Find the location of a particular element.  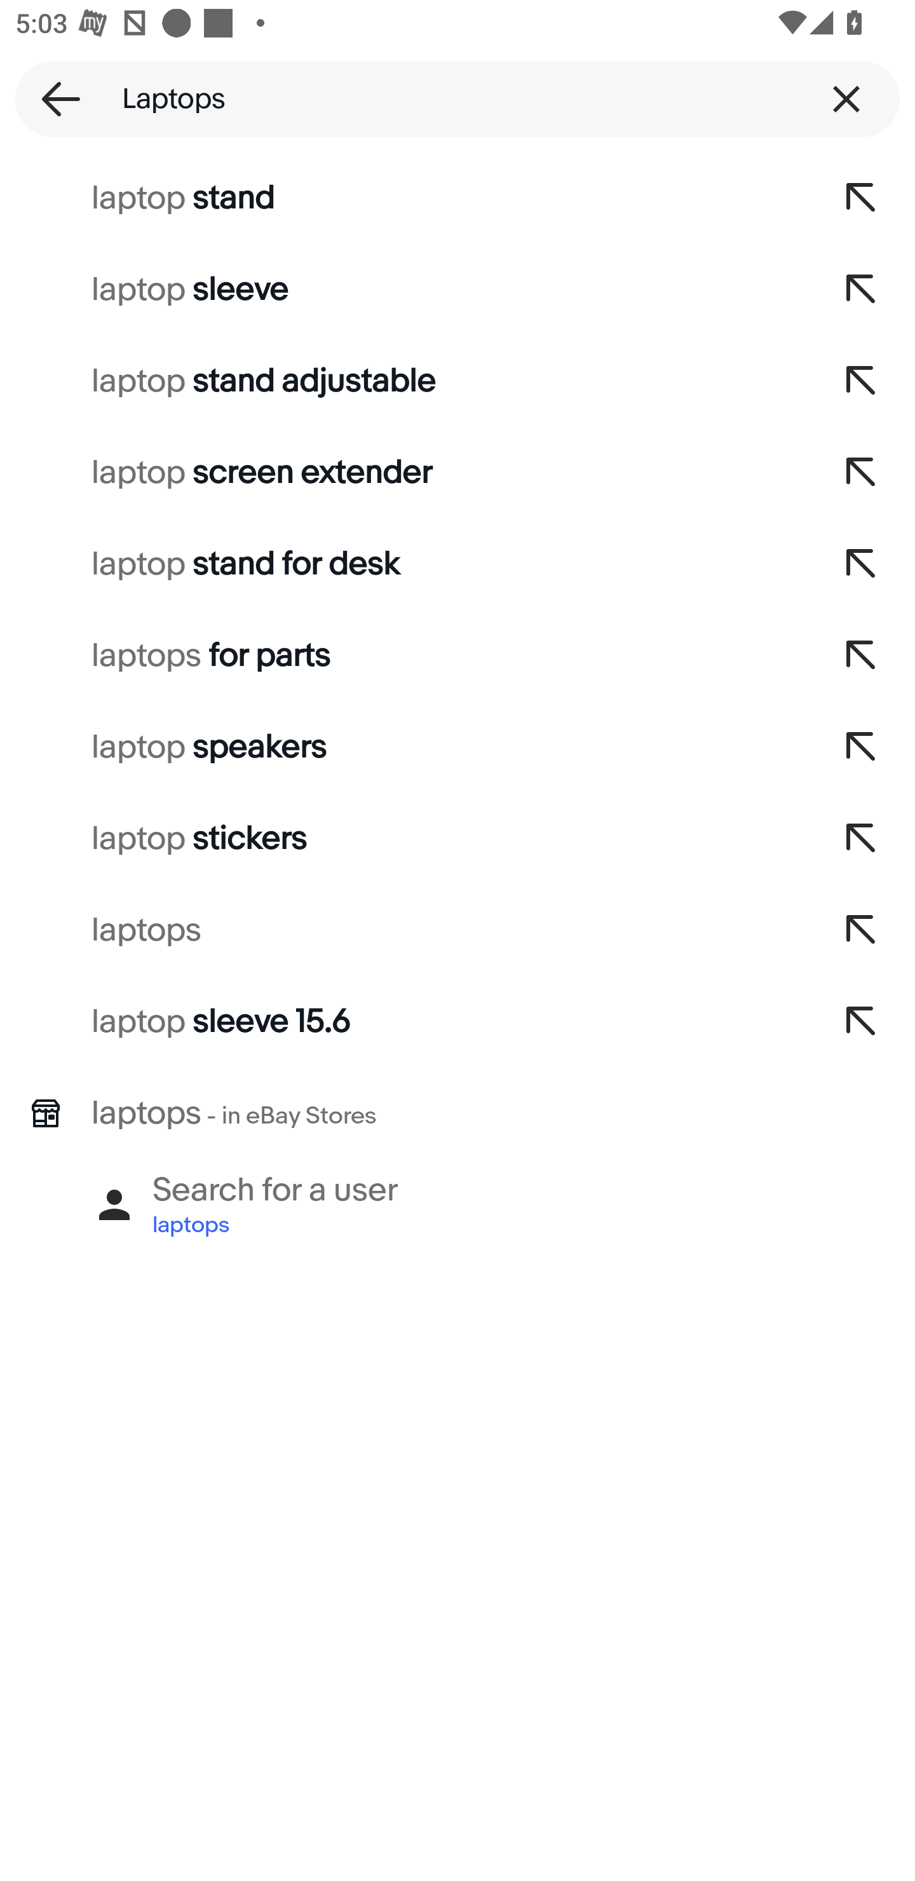

Search for a user
laptops is located at coordinates (457, 1205).